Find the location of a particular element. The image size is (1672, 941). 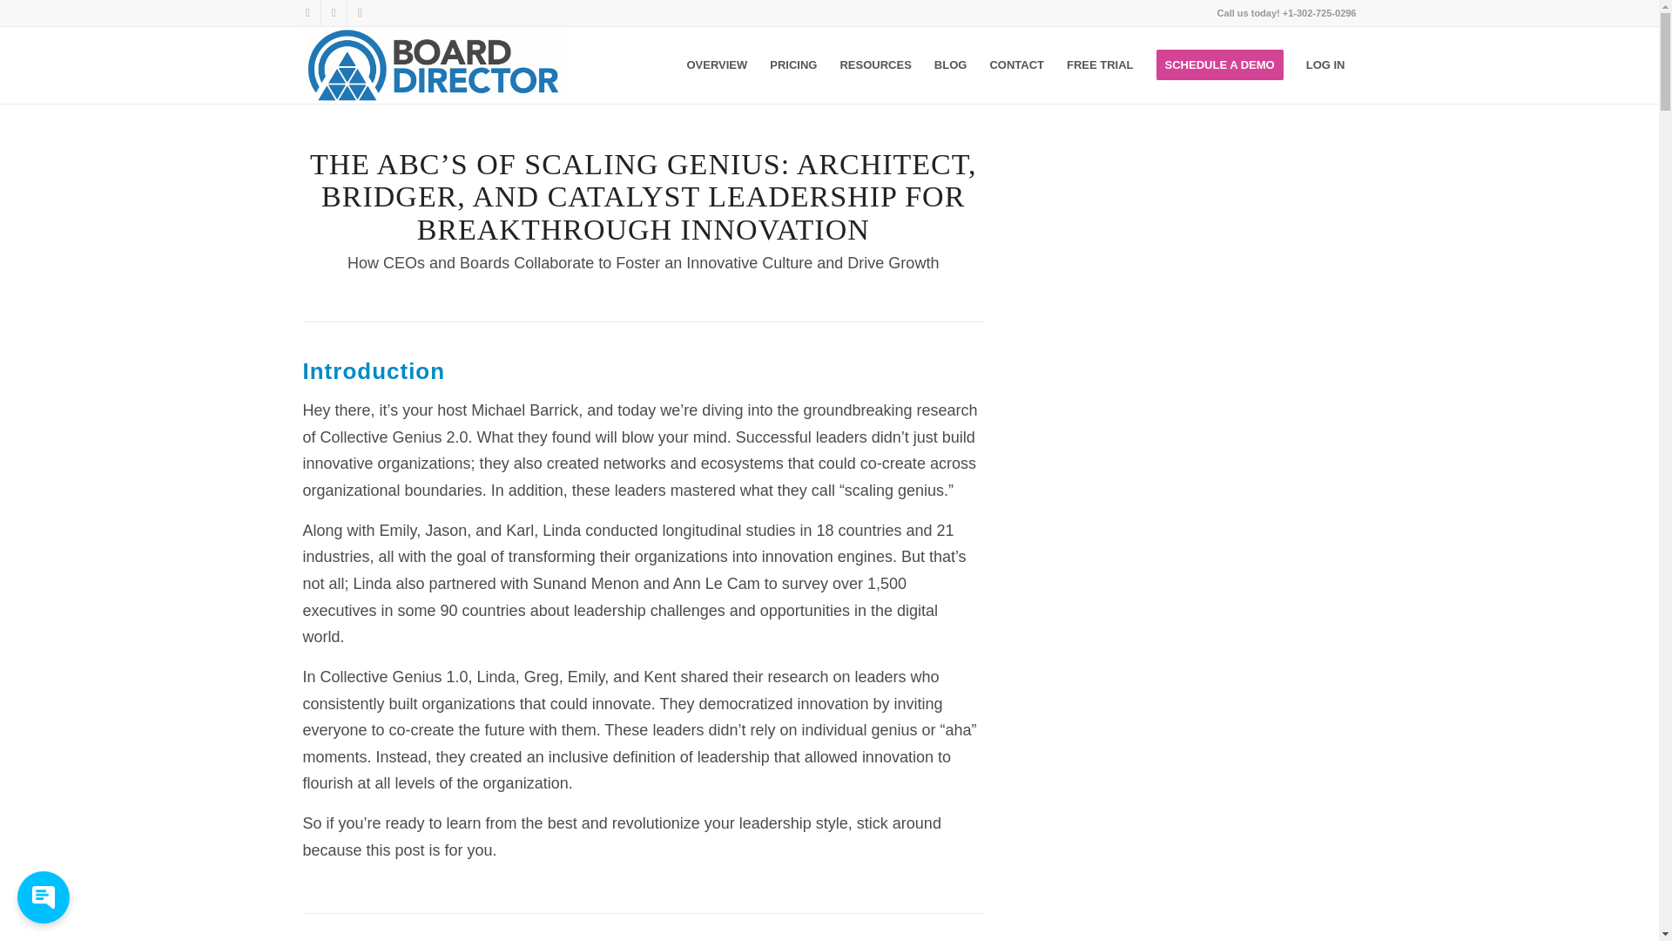

RESOURCES is located at coordinates (874, 64).